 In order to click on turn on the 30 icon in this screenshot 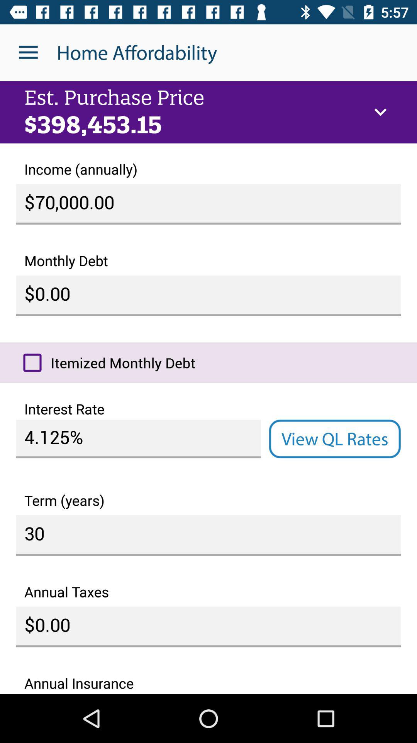, I will do `click(208, 536)`.